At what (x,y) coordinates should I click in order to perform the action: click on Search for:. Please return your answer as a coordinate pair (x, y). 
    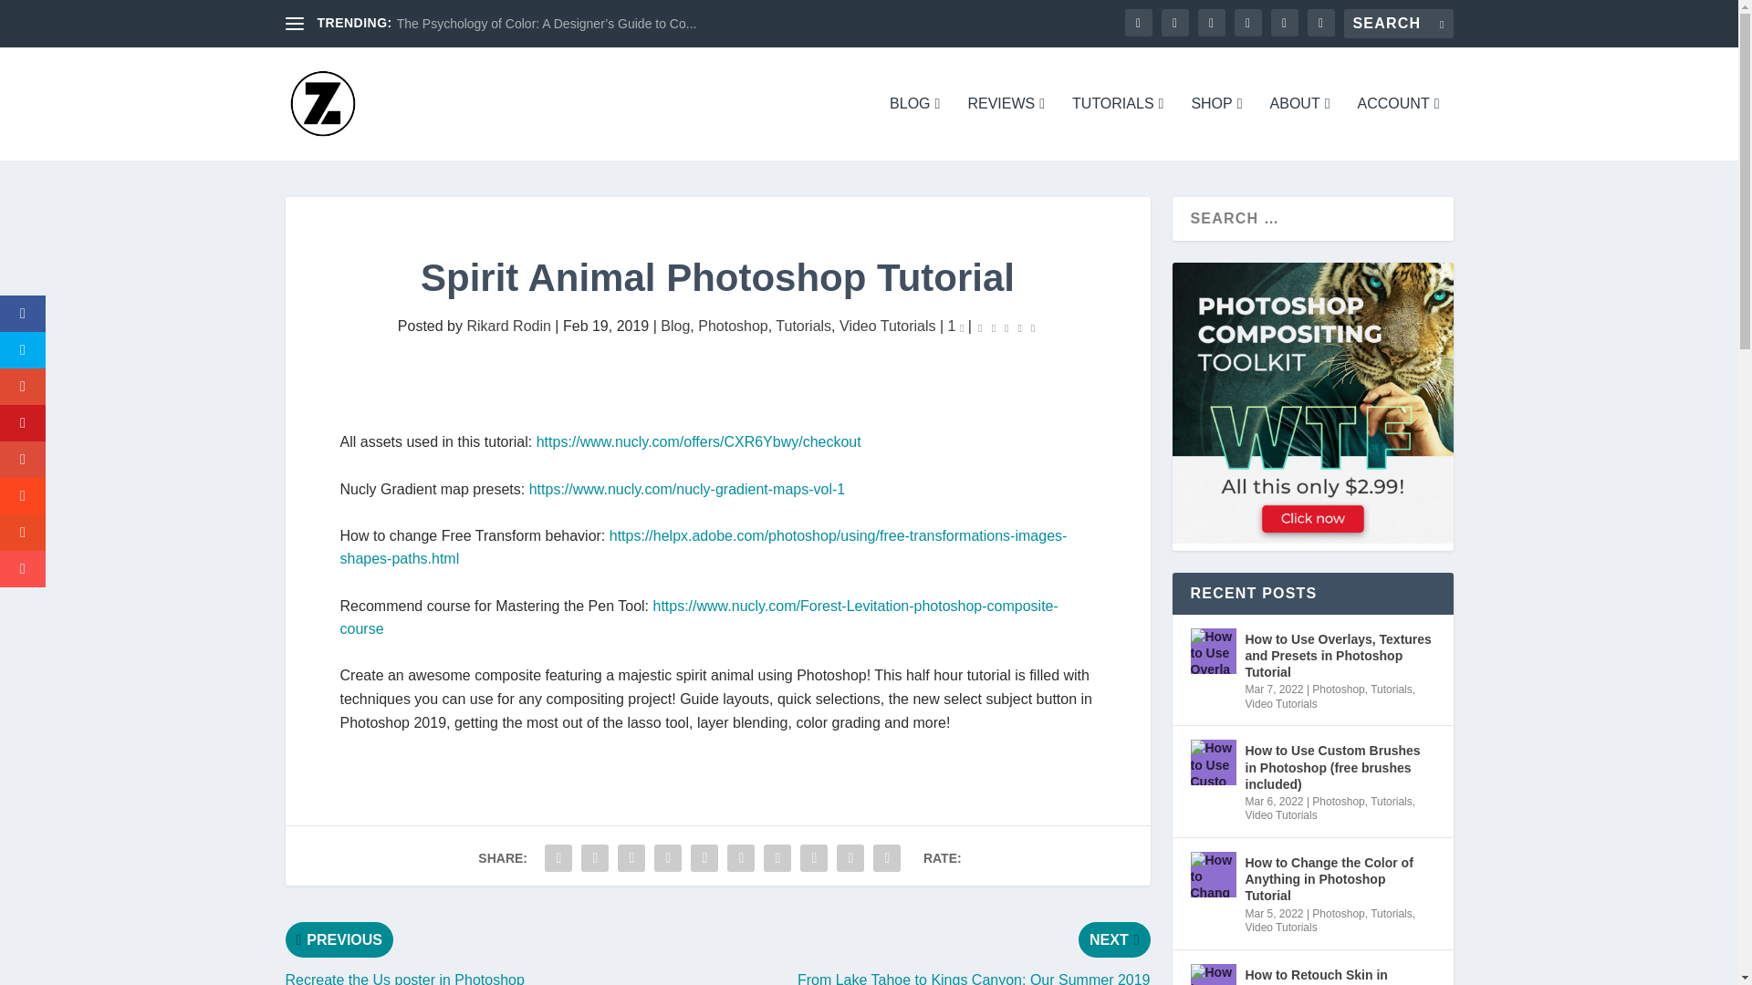
    Looking at the image, I should click on (1398, 24).